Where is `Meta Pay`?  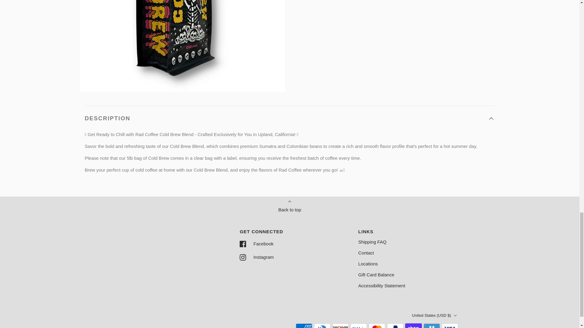 Meta Pay is located at coordinates (359, 325).